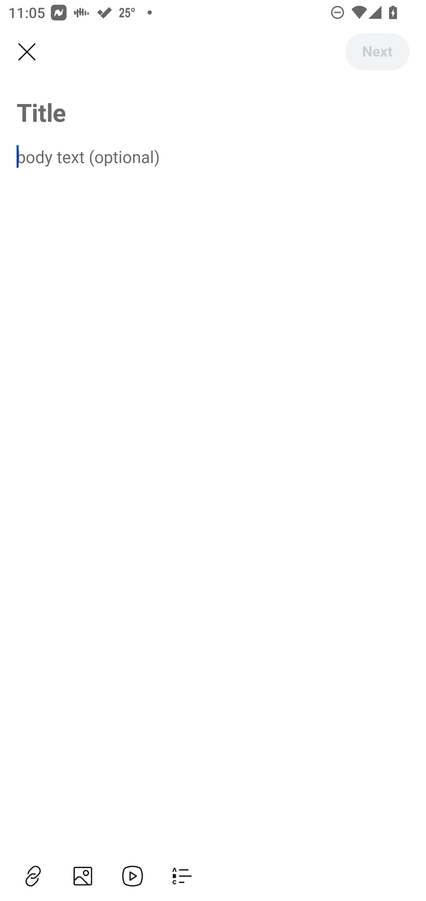 The height and width of the screenshot is (901, 426). I want to click on Close, so click(27, 52).